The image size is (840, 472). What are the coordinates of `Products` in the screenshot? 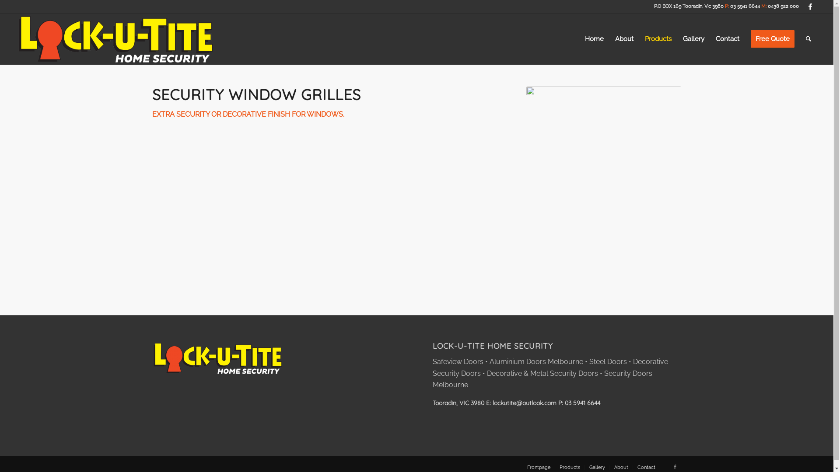 It's located at (570, 468).